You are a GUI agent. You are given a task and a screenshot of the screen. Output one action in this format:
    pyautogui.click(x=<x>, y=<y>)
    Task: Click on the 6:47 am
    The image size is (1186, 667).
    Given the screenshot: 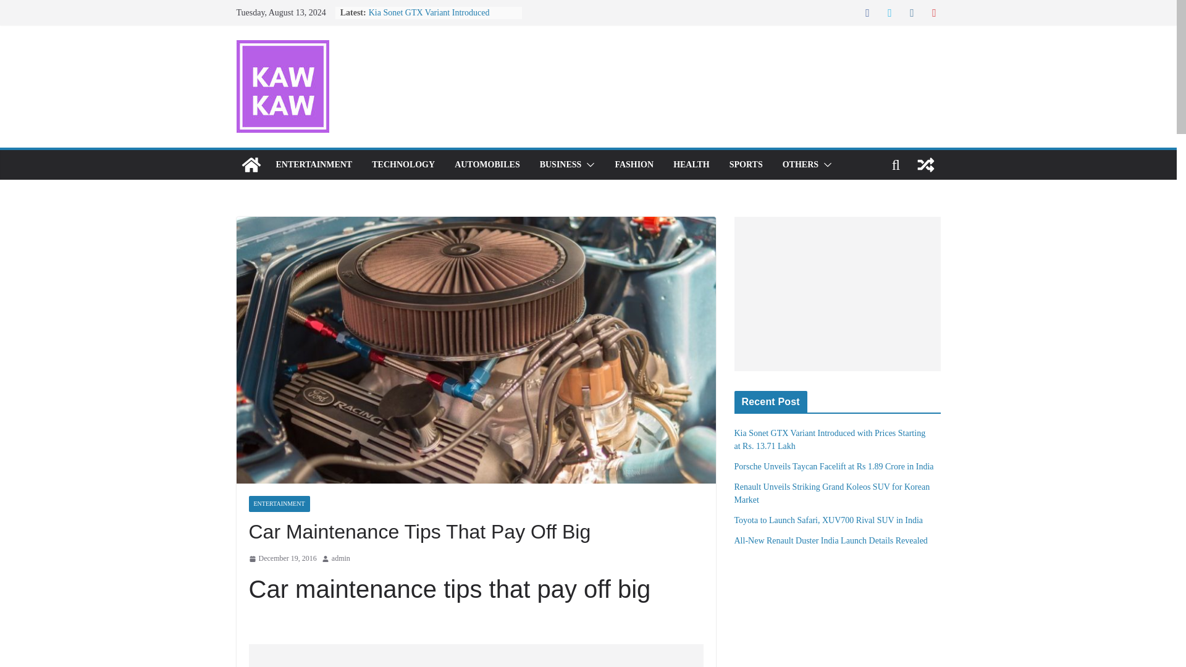 What is the action you would take?
    pyautogui.click(x=282, y=558)
    